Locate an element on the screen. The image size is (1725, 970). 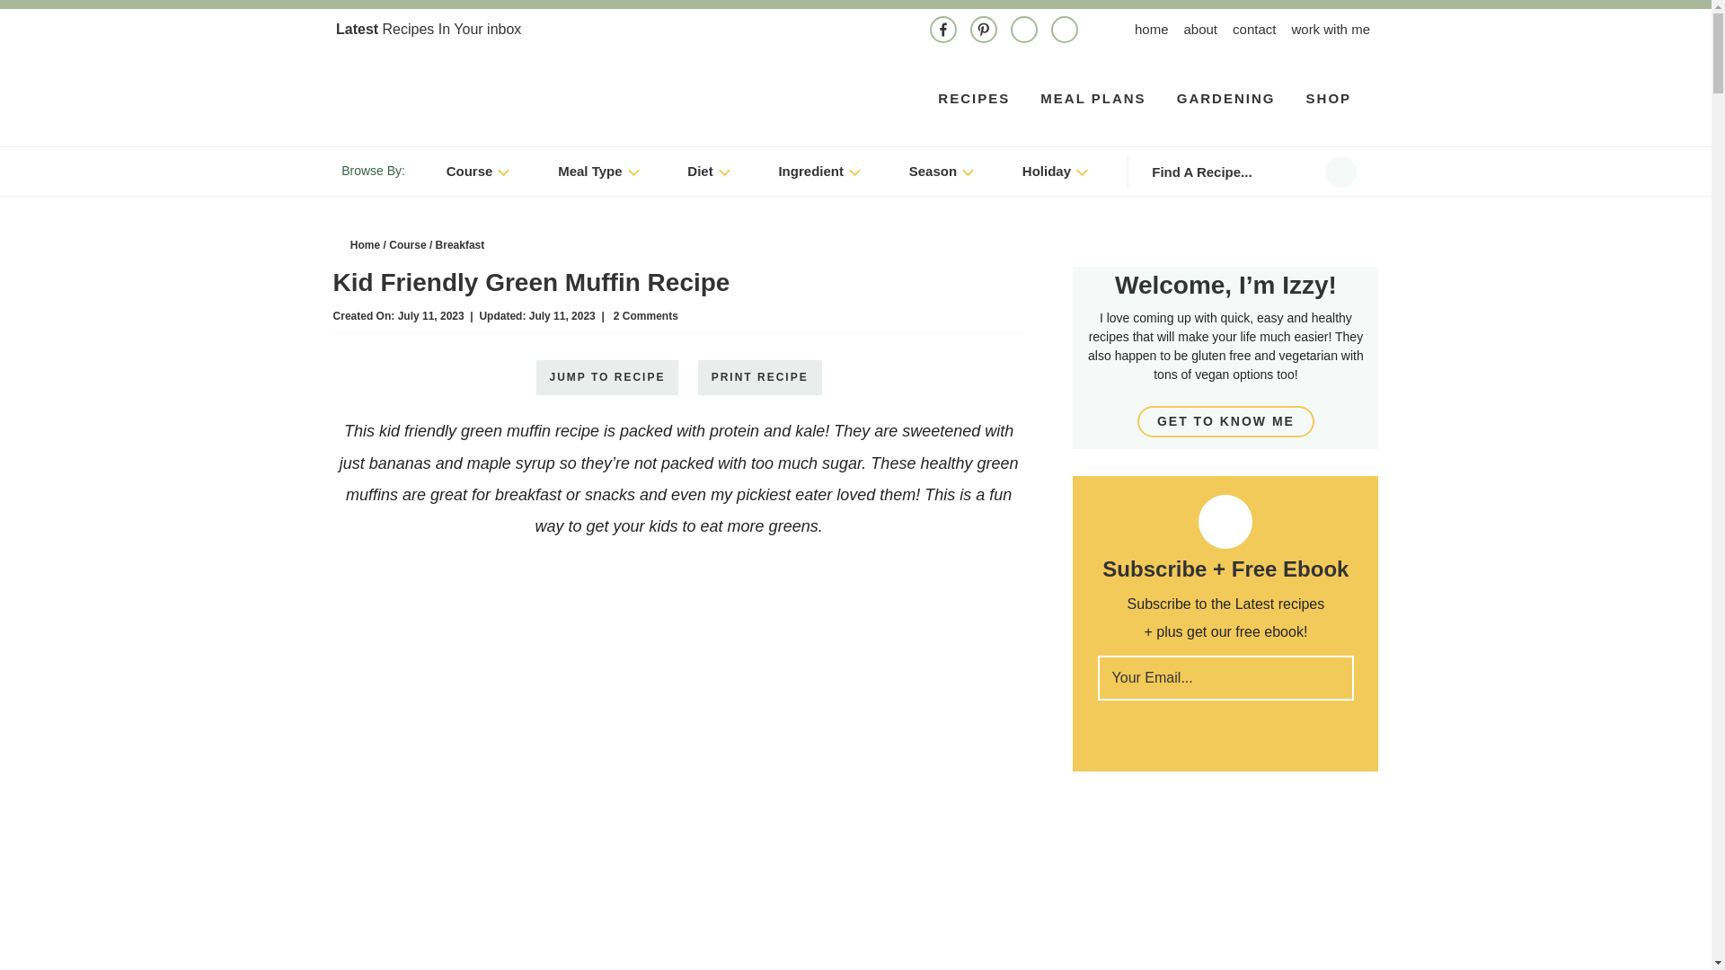
Latest Recipes In Your inbox is located at coordinates (437, 29).